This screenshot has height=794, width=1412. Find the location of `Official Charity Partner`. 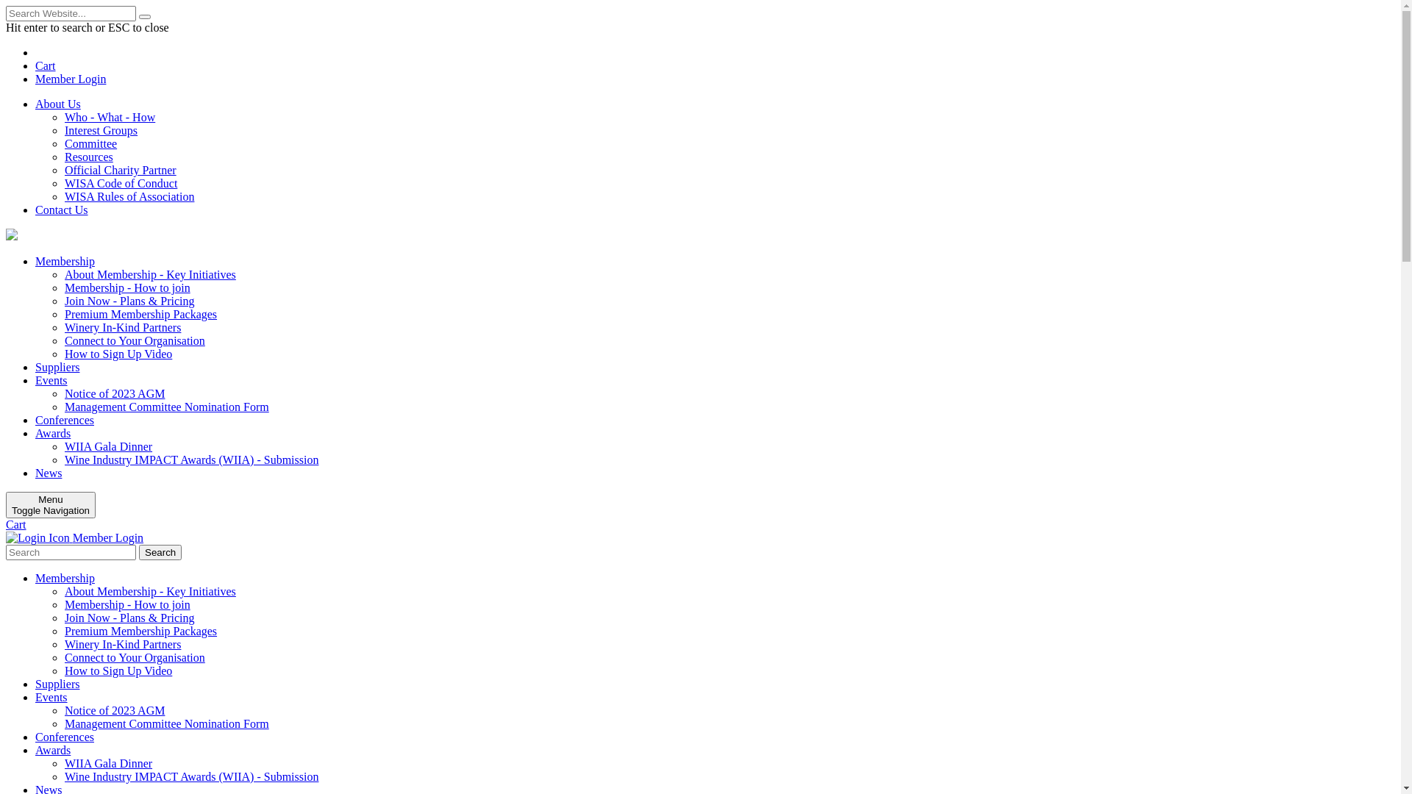

Official Charity Partner is located at coordinates (121, 171).